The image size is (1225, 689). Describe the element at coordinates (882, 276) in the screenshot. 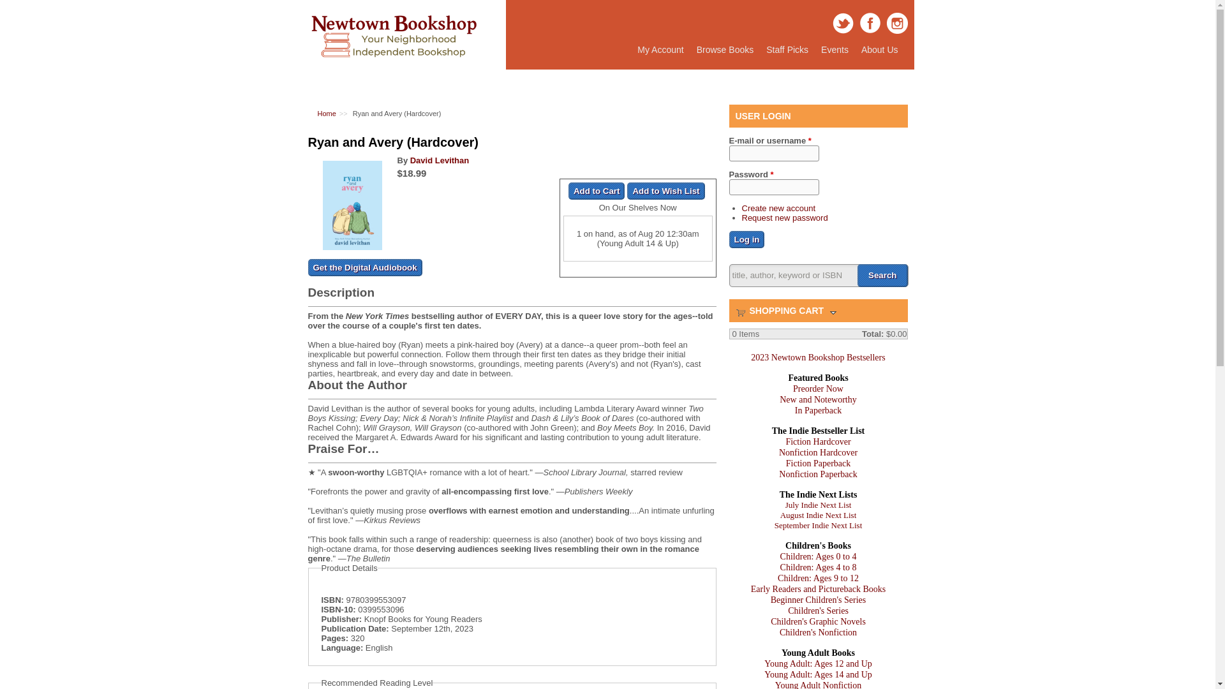

I see `Search` at that location.